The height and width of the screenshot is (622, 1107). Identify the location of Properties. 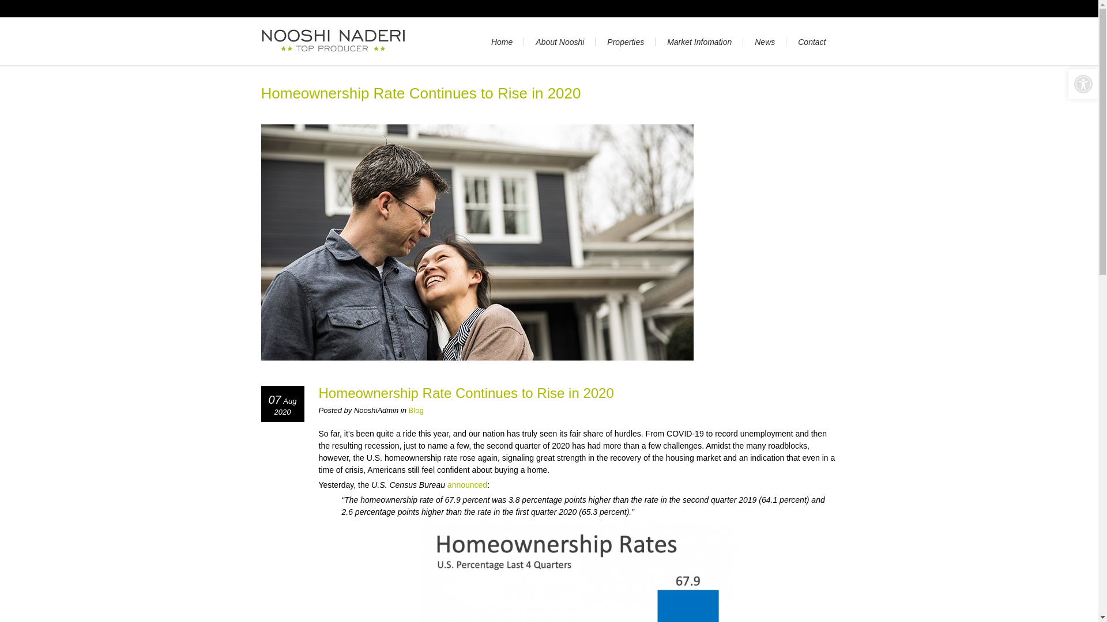
(625, 41).